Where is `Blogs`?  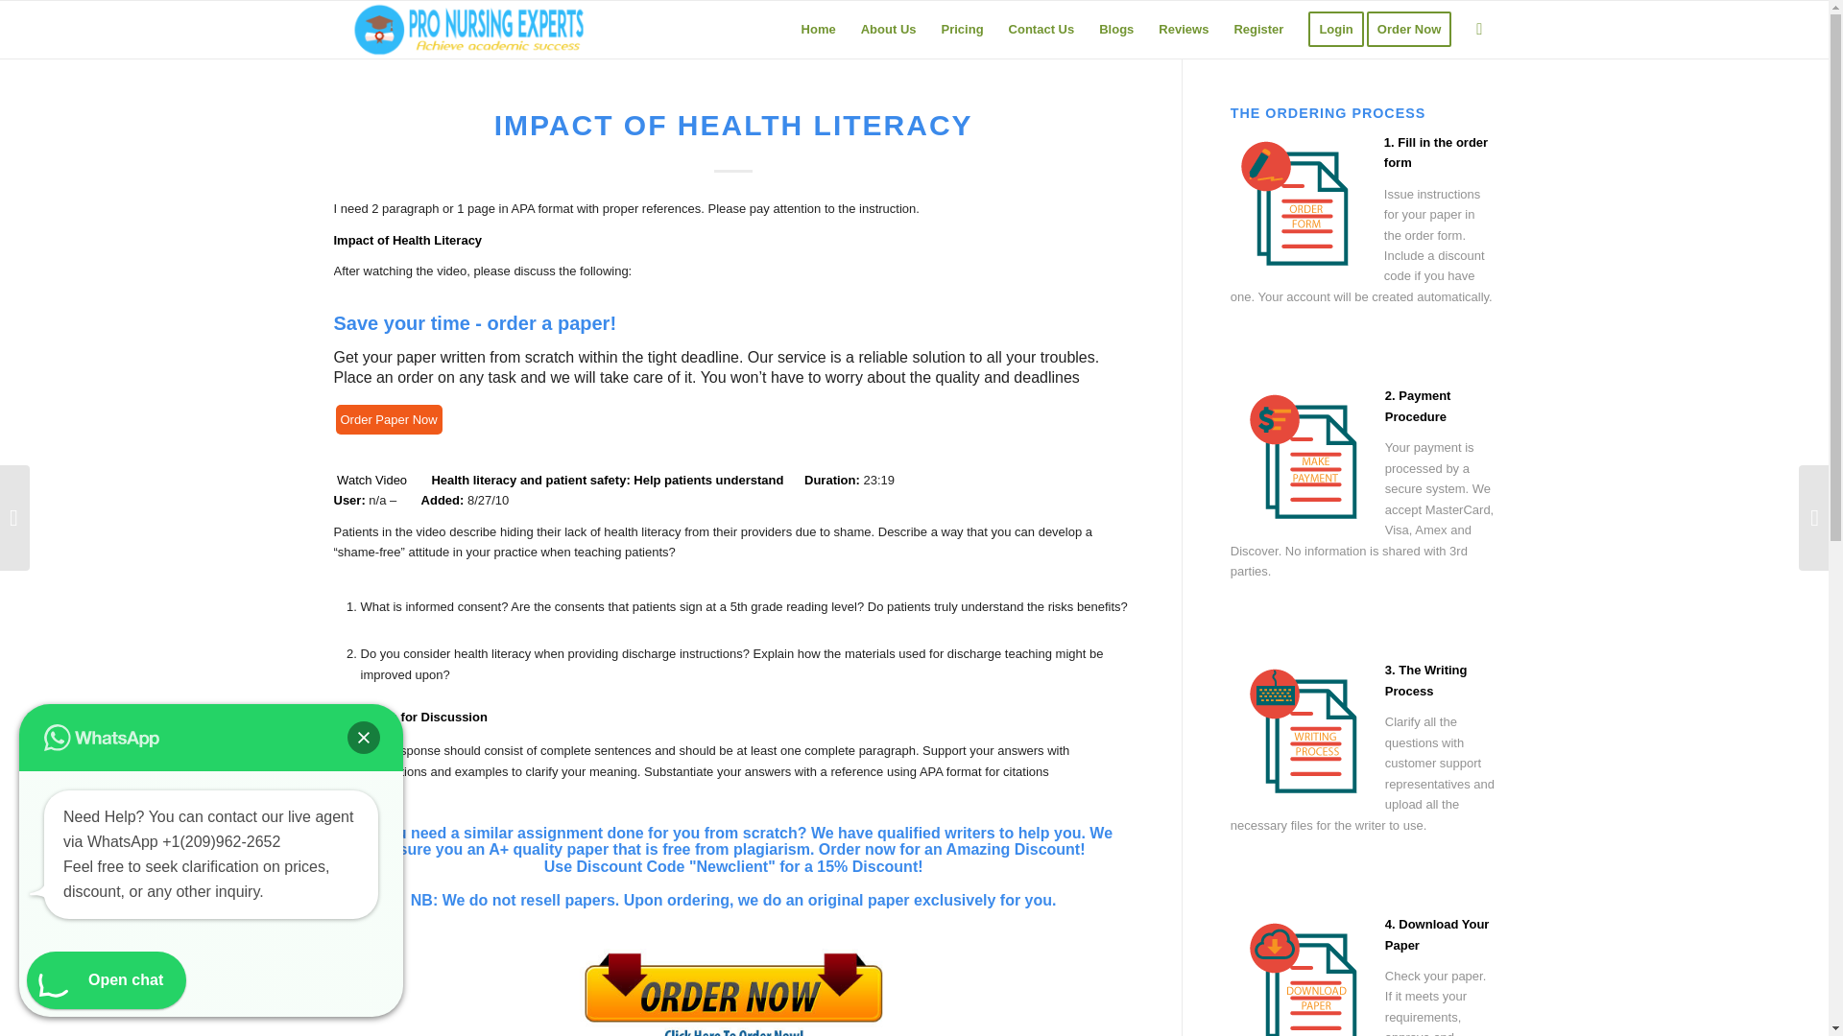
Blogs is located at coordinates (1116, 29).